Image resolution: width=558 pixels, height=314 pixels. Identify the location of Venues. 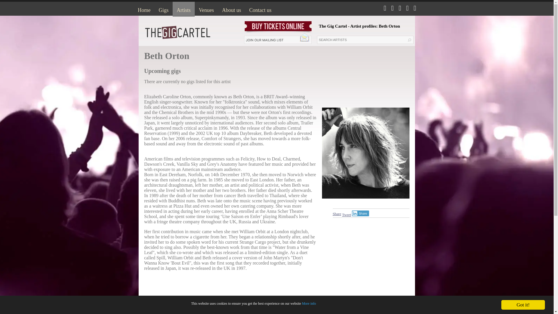
(206, 9).